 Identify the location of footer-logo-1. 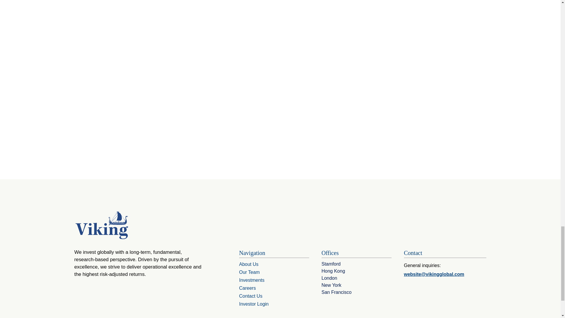
(102, 225).